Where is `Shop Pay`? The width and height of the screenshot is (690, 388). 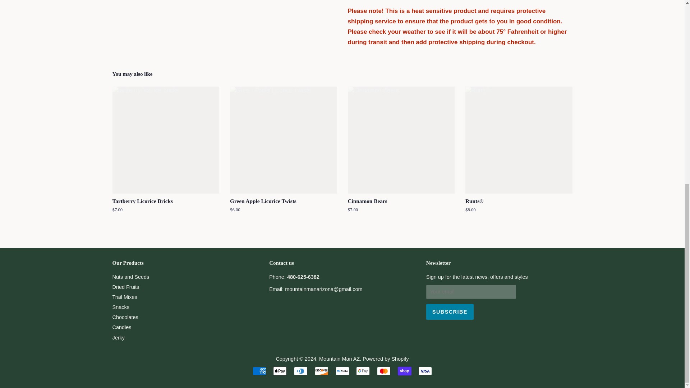 Shop Pay is located at coordinates (405, 371).